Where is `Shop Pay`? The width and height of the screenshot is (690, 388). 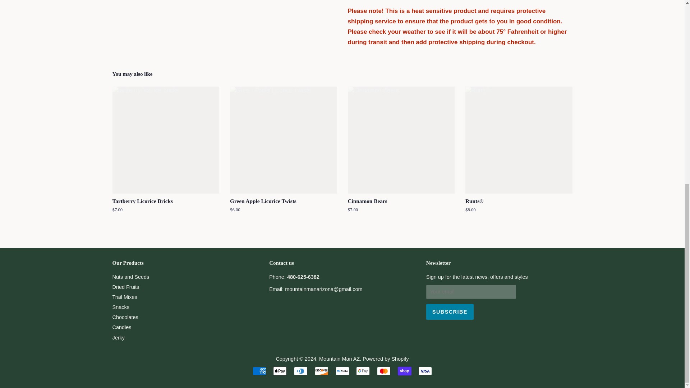 Shop Pay is located at coordinates (405, 371).